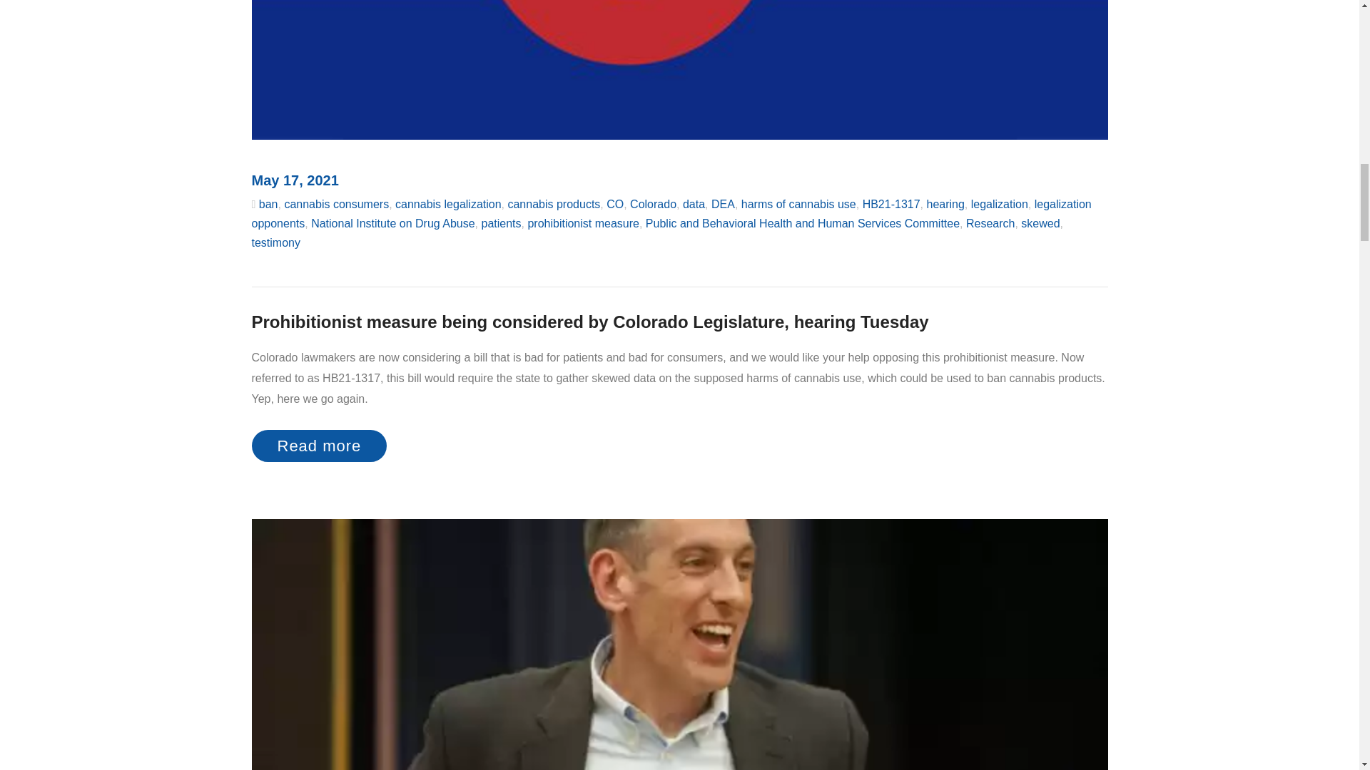  I want to click on cannabis consumers, so click(336, 204).